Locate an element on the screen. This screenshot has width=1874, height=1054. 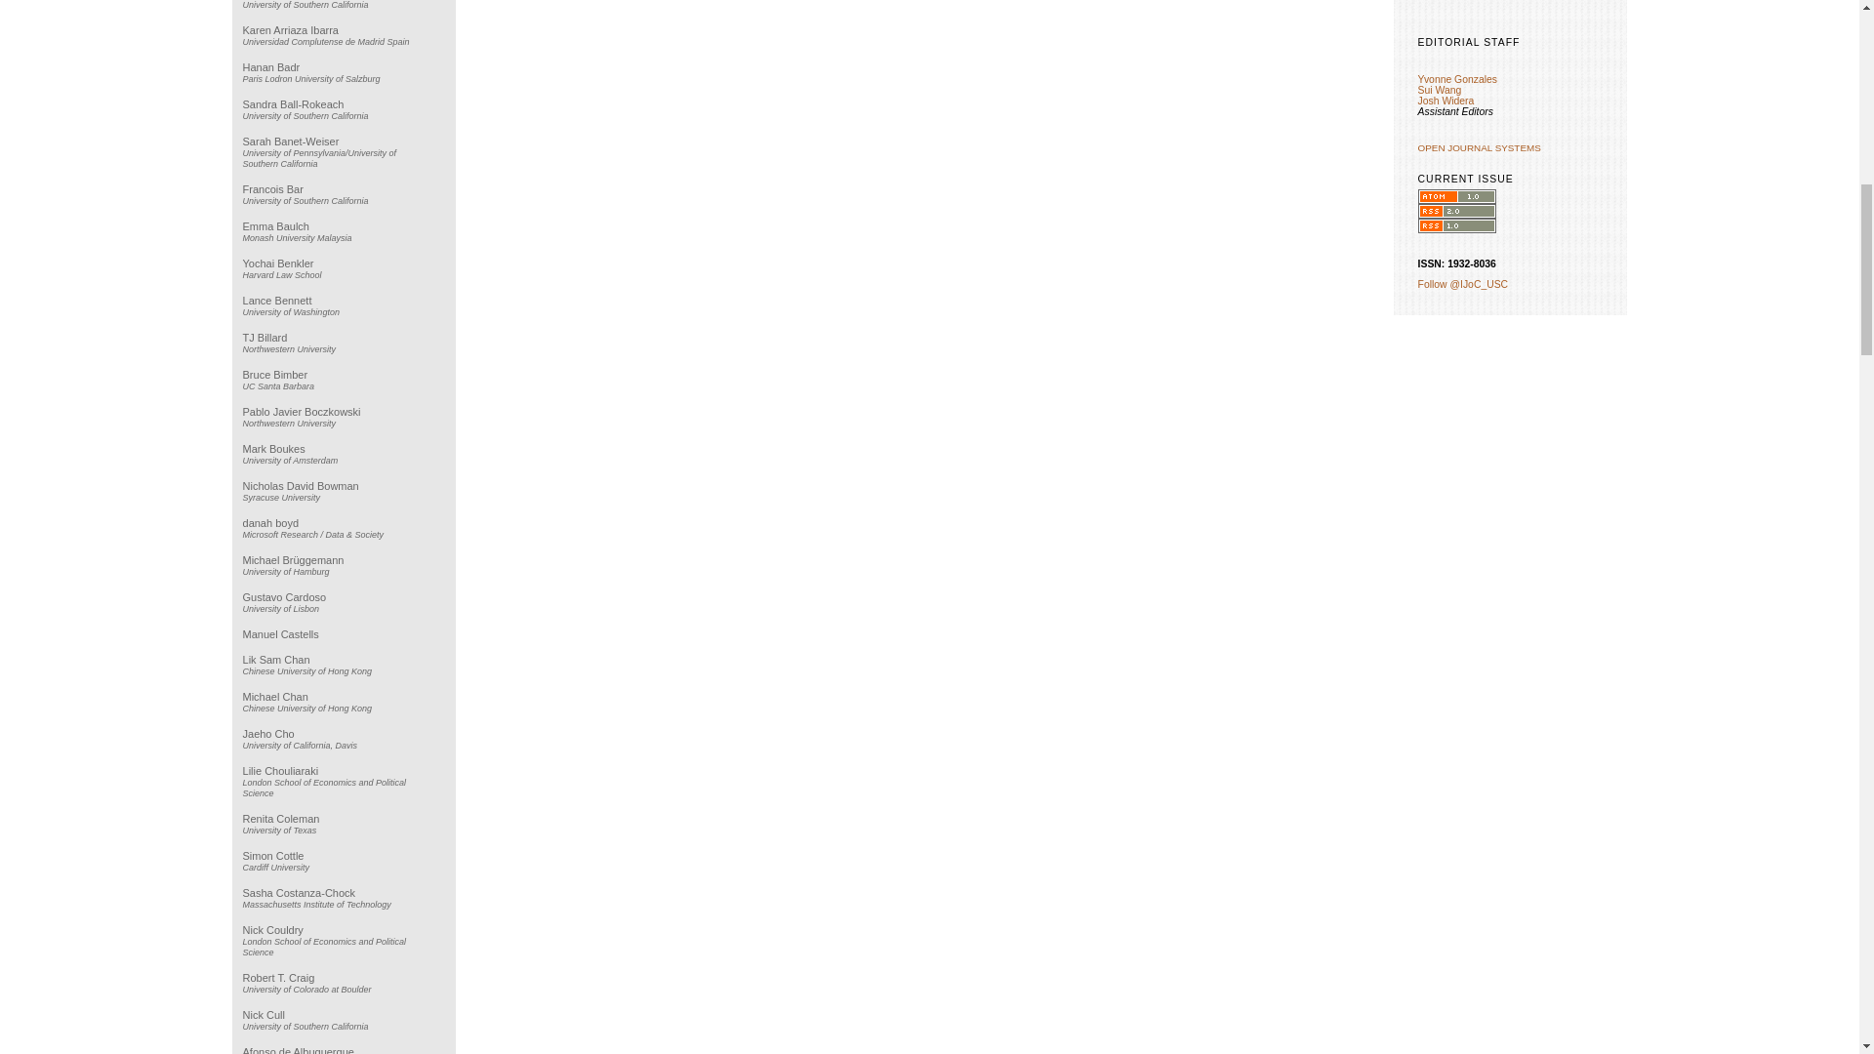
OPEN JOURNAL SYSTEMS is located at coordinates (1480, 146).